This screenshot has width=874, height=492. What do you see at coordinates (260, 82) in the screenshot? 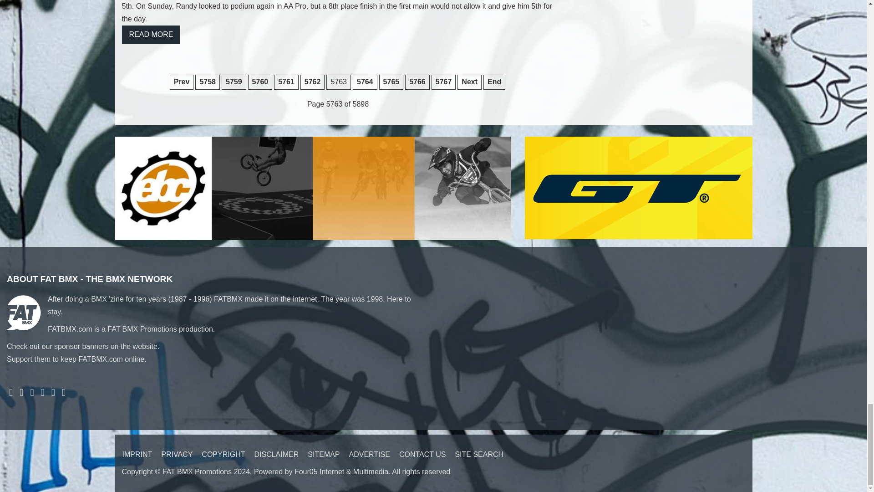
I see `5760` at bounding box center [260, 82].